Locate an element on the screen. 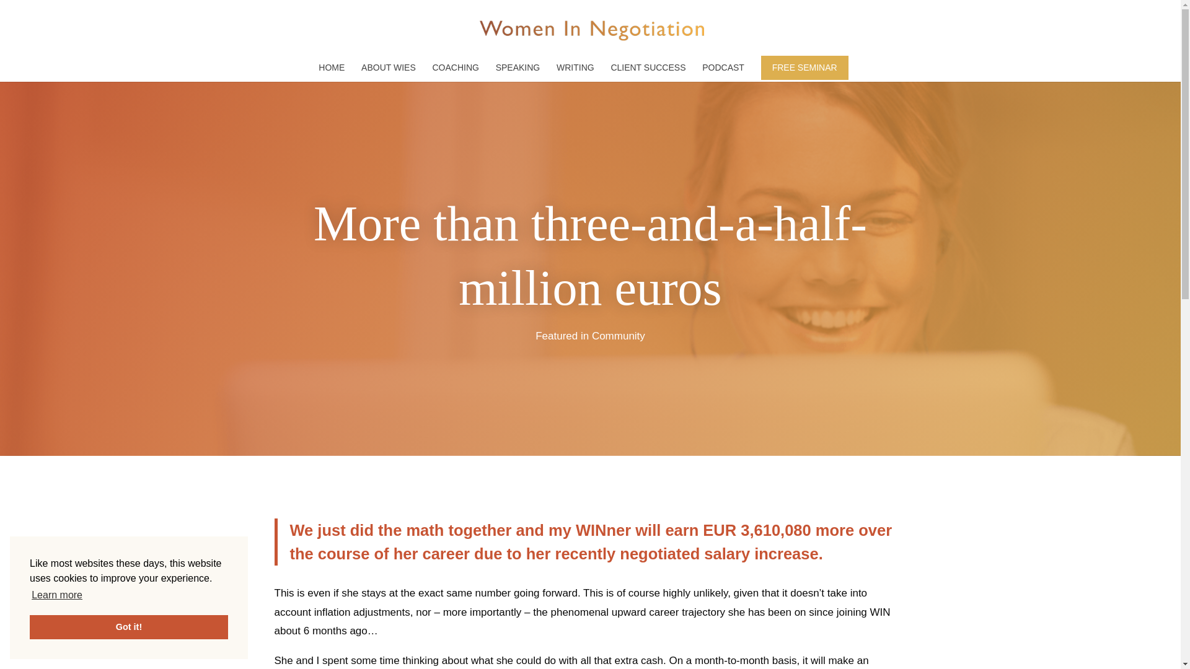 The width and height of the screenshot is (1190, 669). ABOUT WIES is located at coordinates (388, 72).